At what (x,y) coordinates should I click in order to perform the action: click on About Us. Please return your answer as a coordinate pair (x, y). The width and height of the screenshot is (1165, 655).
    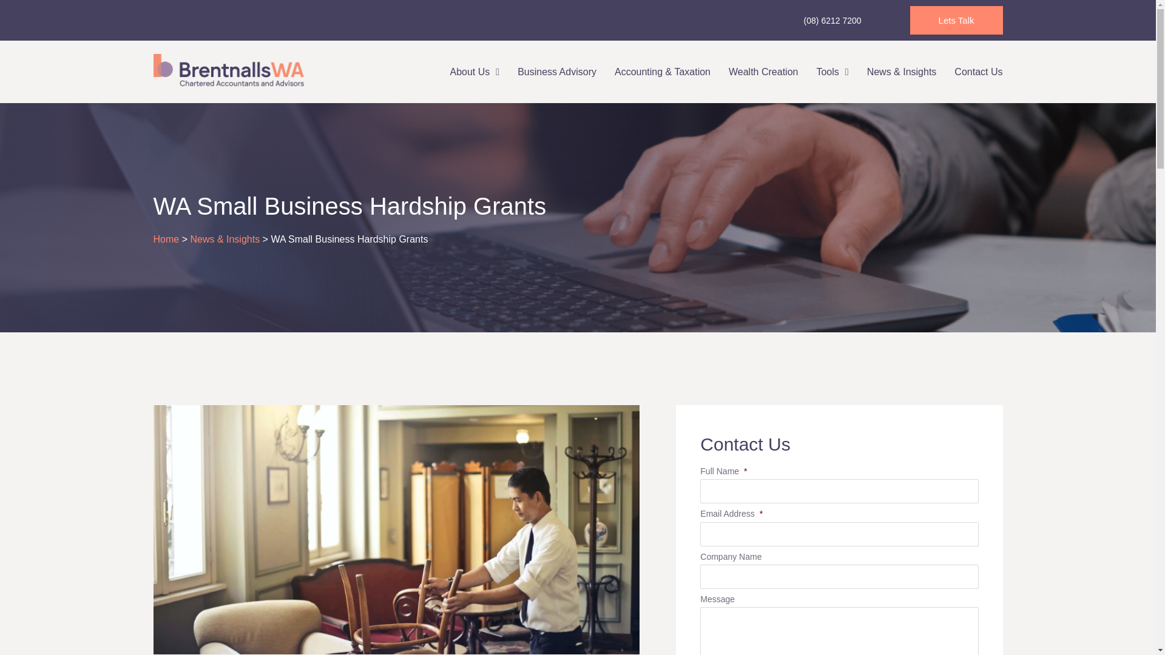
    Looking at the image, I should click on (474, 72).